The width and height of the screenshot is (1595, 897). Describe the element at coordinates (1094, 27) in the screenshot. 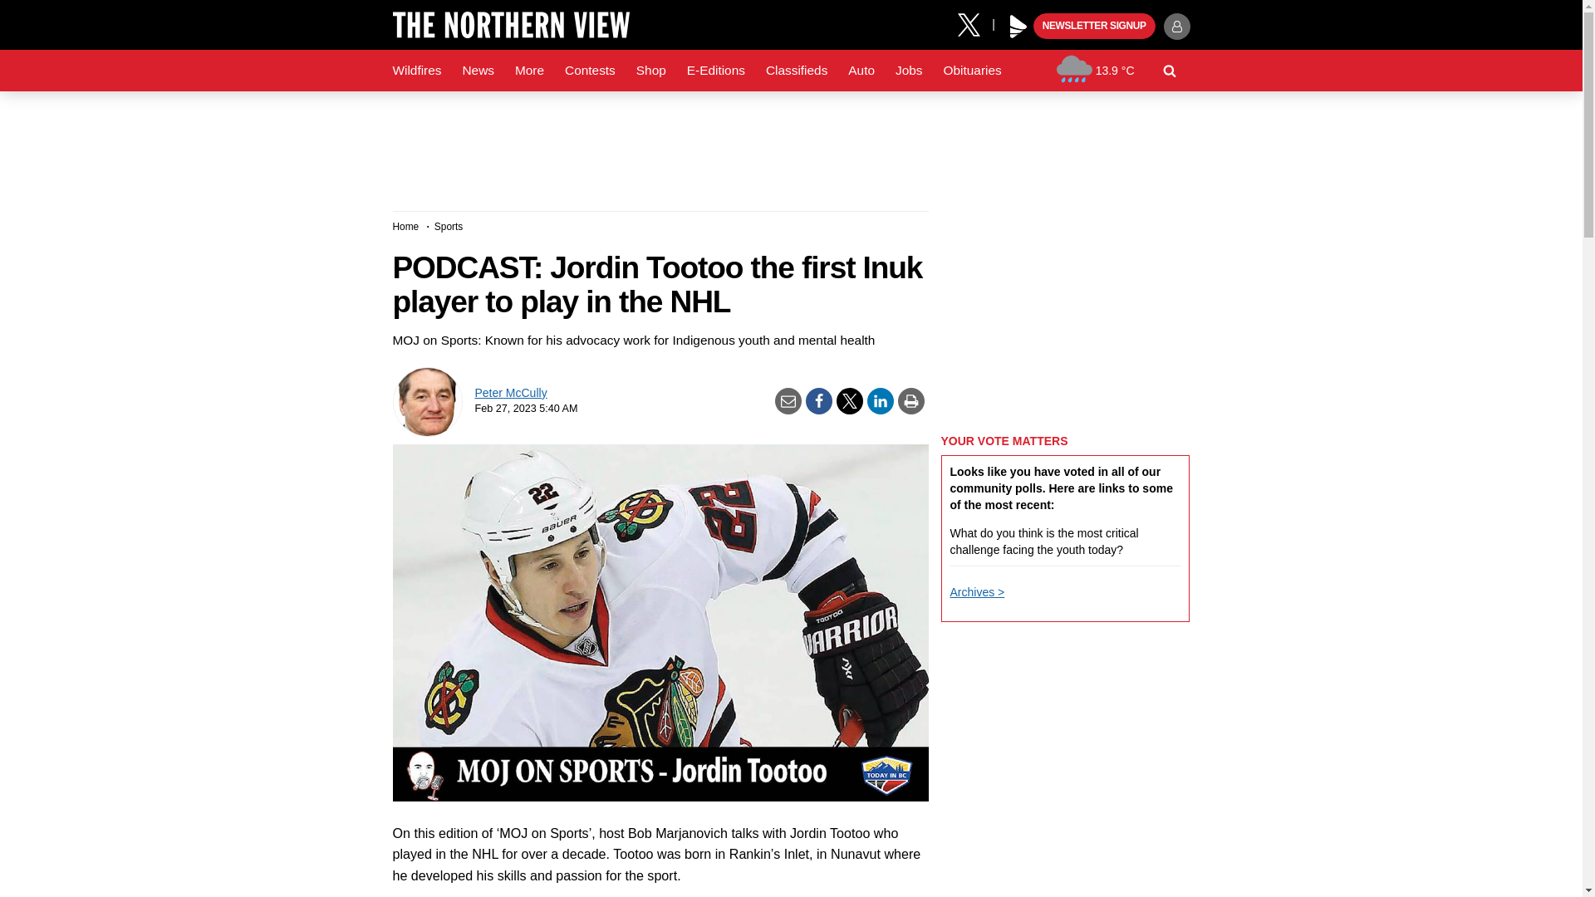

I see `NEWSLETTER SIGNUP` at that location.